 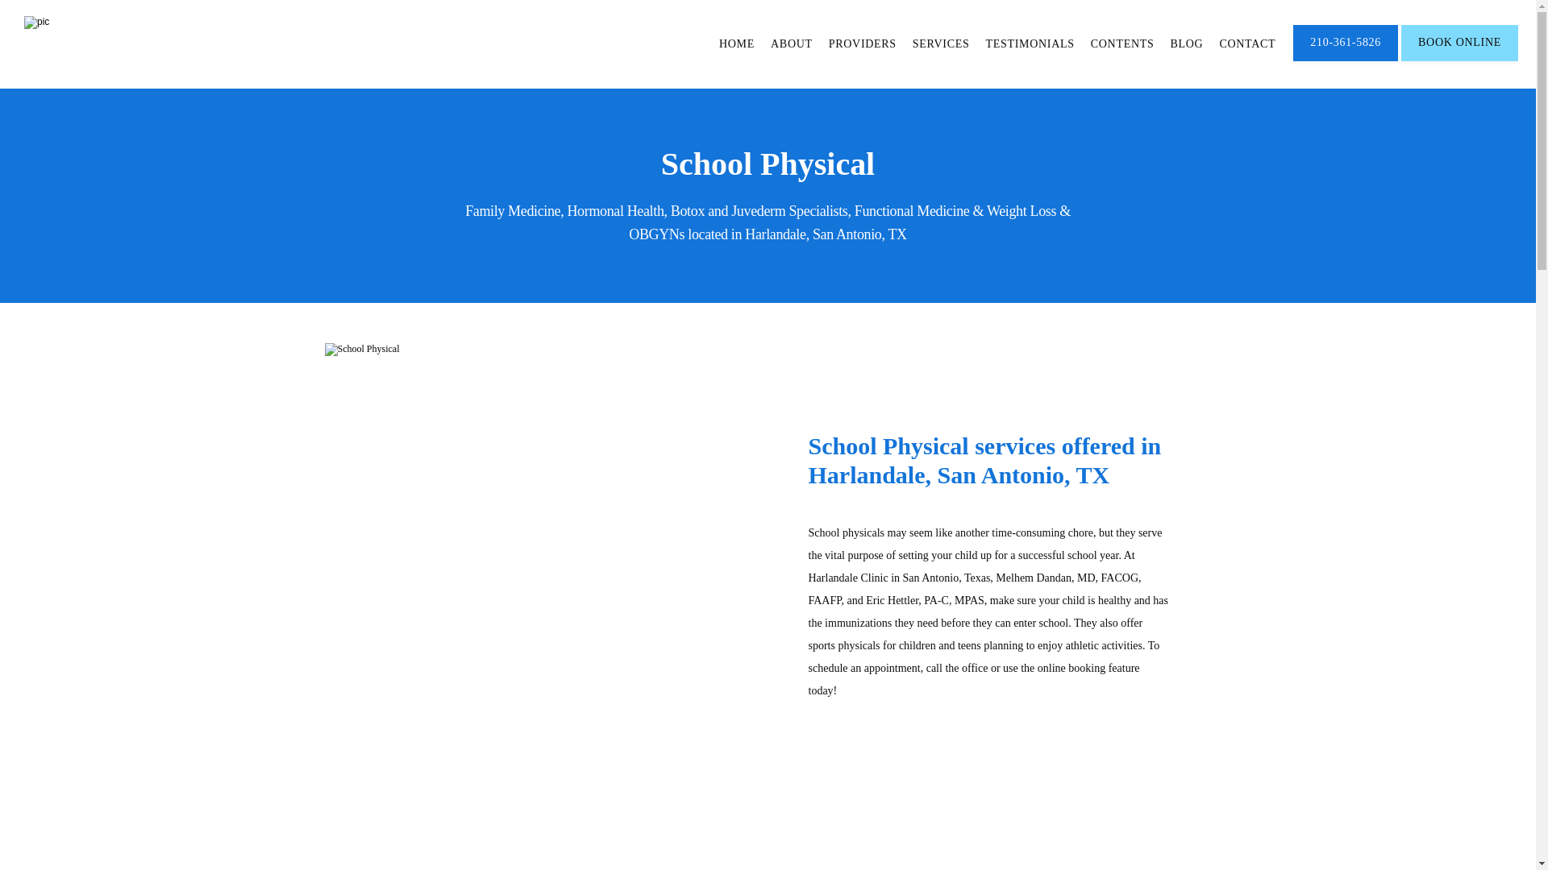 I want to click on CONTACT, so click(x=1247, y=43).